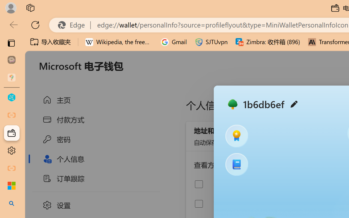  What do you see at coordinates (11, 98) in the screenshot?
I see `wangyian_dsw - DSW` at bounding box center [11, 98].